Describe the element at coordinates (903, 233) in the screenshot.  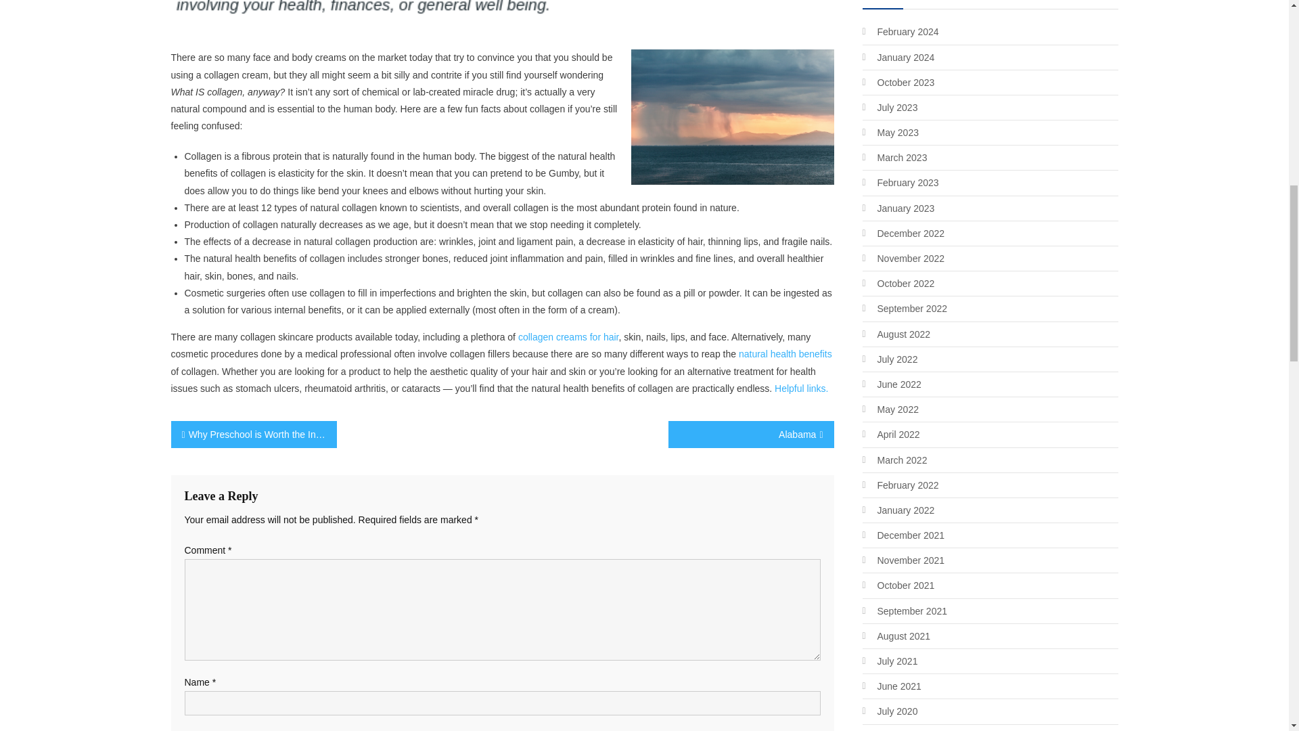
I see `December 2022` at that location.